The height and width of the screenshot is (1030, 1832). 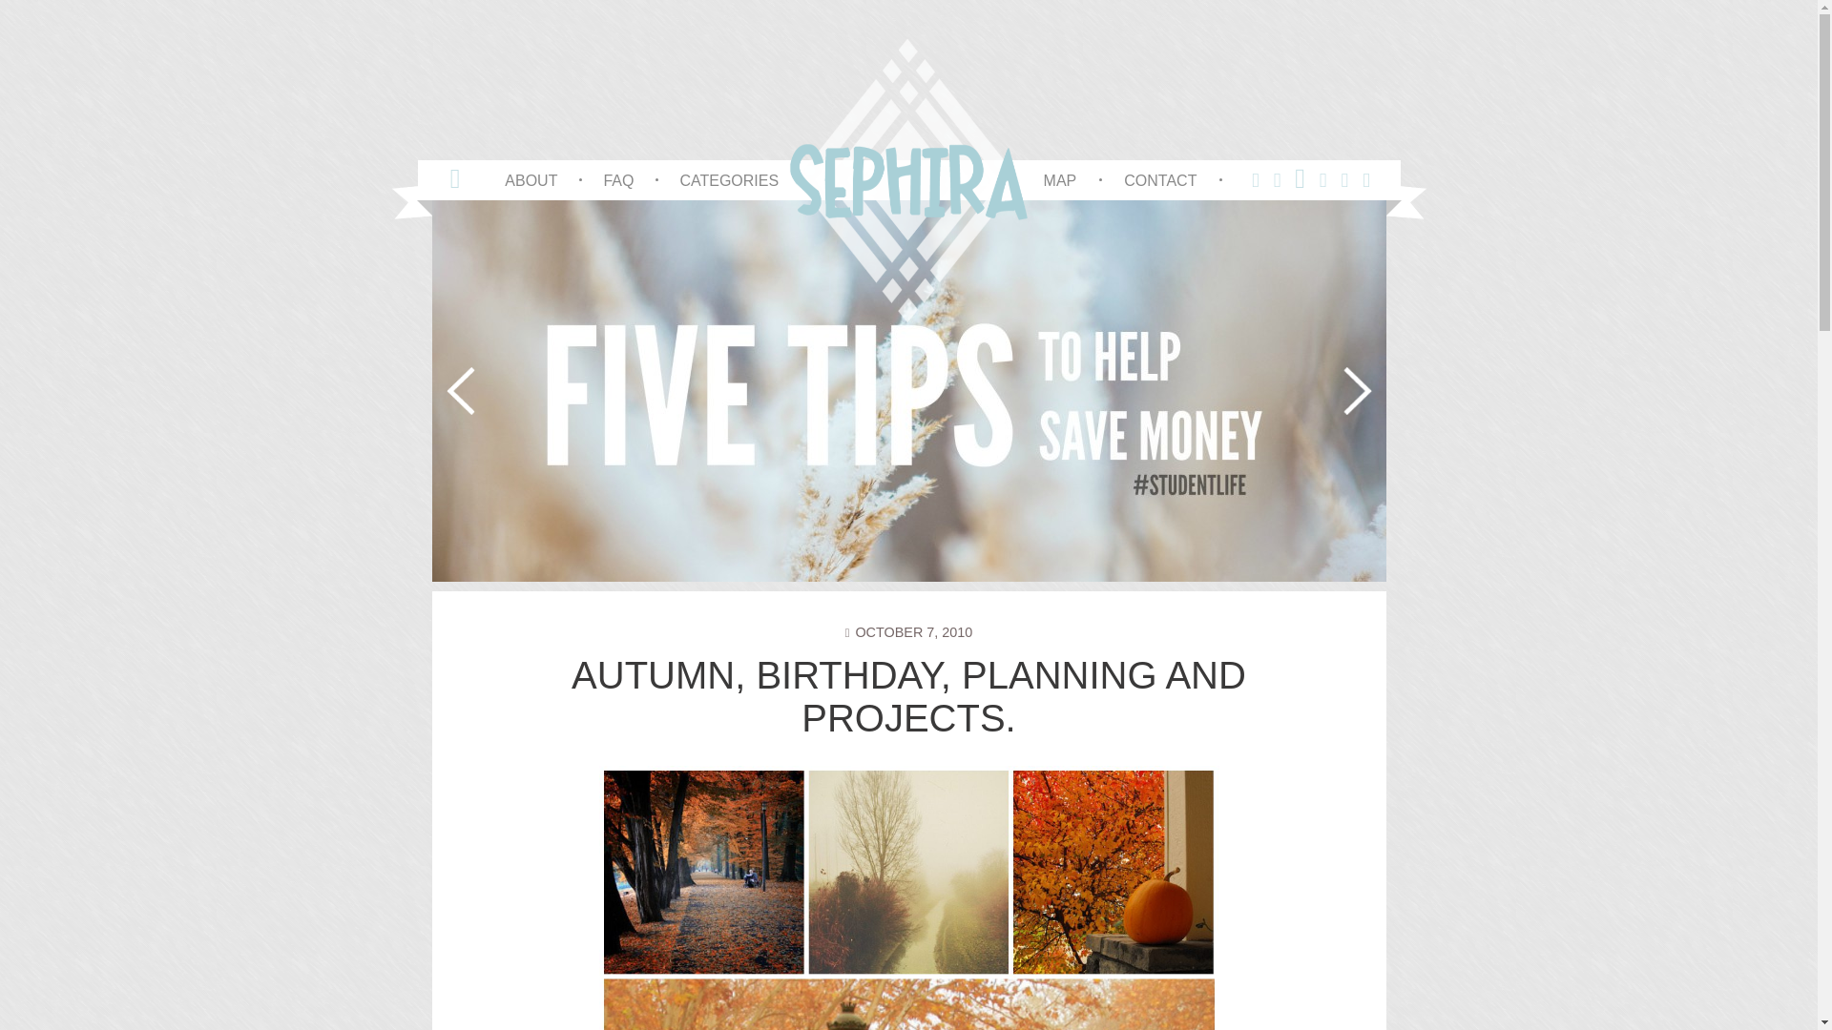 I want to click on ABOUT, so click(x=531, y=179).